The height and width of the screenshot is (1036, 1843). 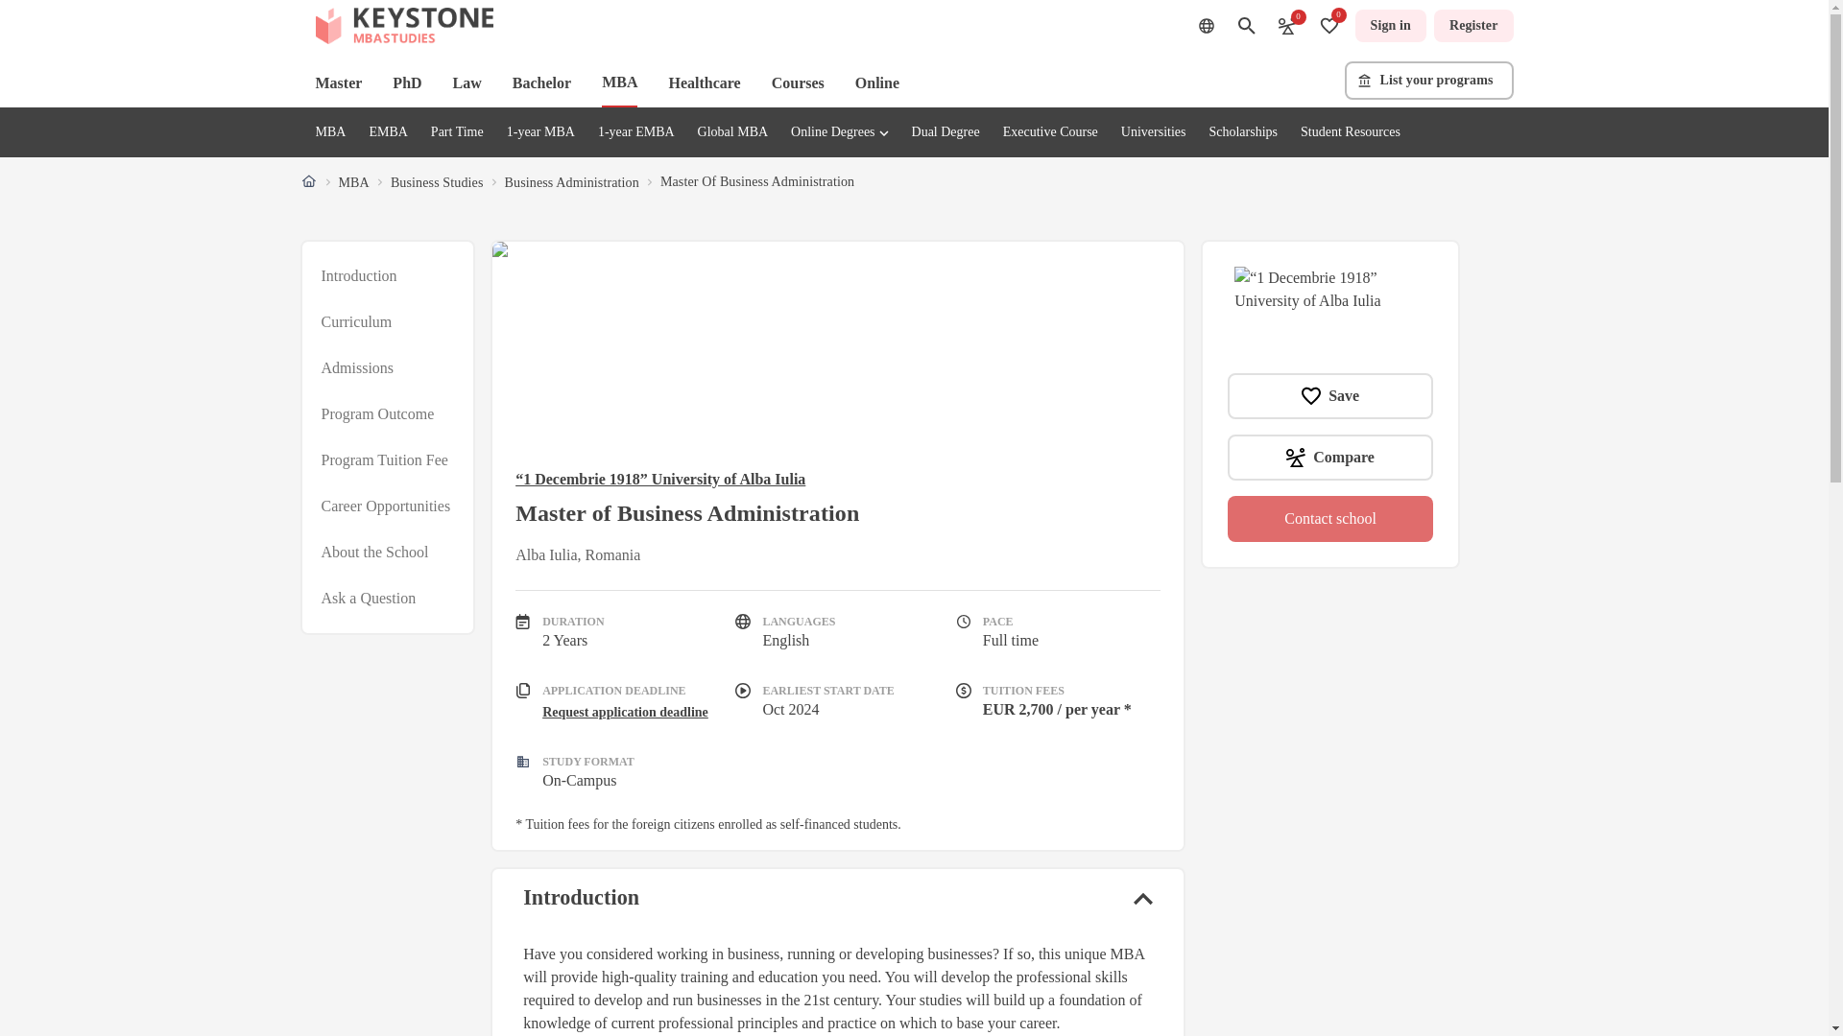 I want to click on Global MBA, so click(x=733, y=130).